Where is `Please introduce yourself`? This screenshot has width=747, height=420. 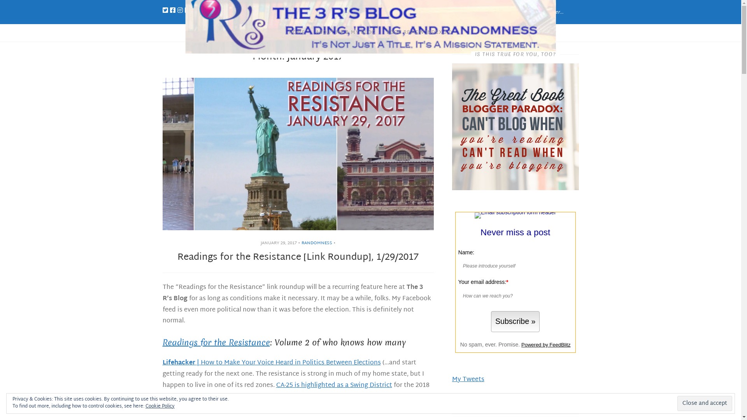 Please introduce yourself is located at coordinates (514, 266).